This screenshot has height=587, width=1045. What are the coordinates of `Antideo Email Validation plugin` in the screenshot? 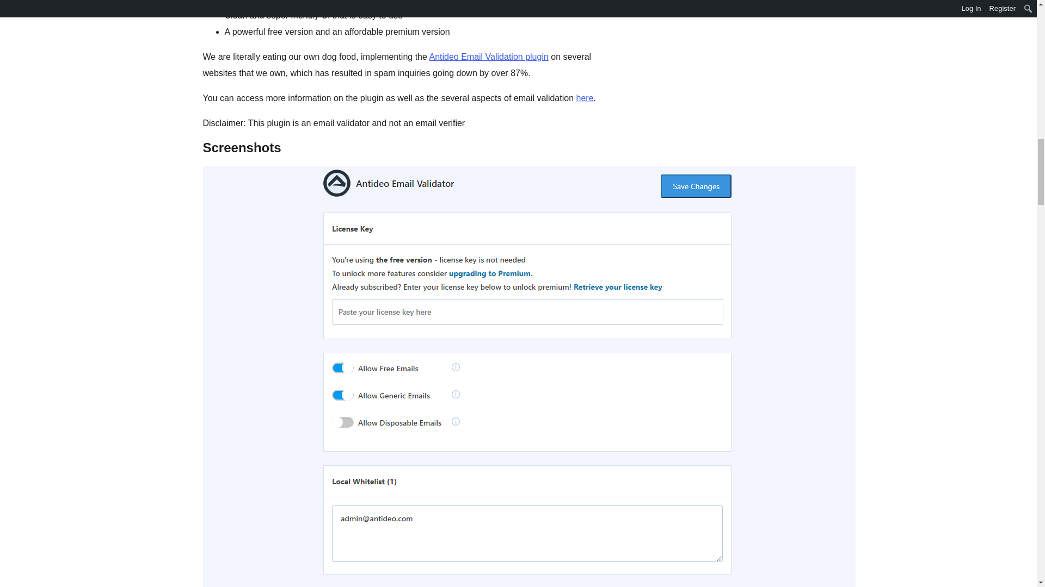 It's located at (488, 57).